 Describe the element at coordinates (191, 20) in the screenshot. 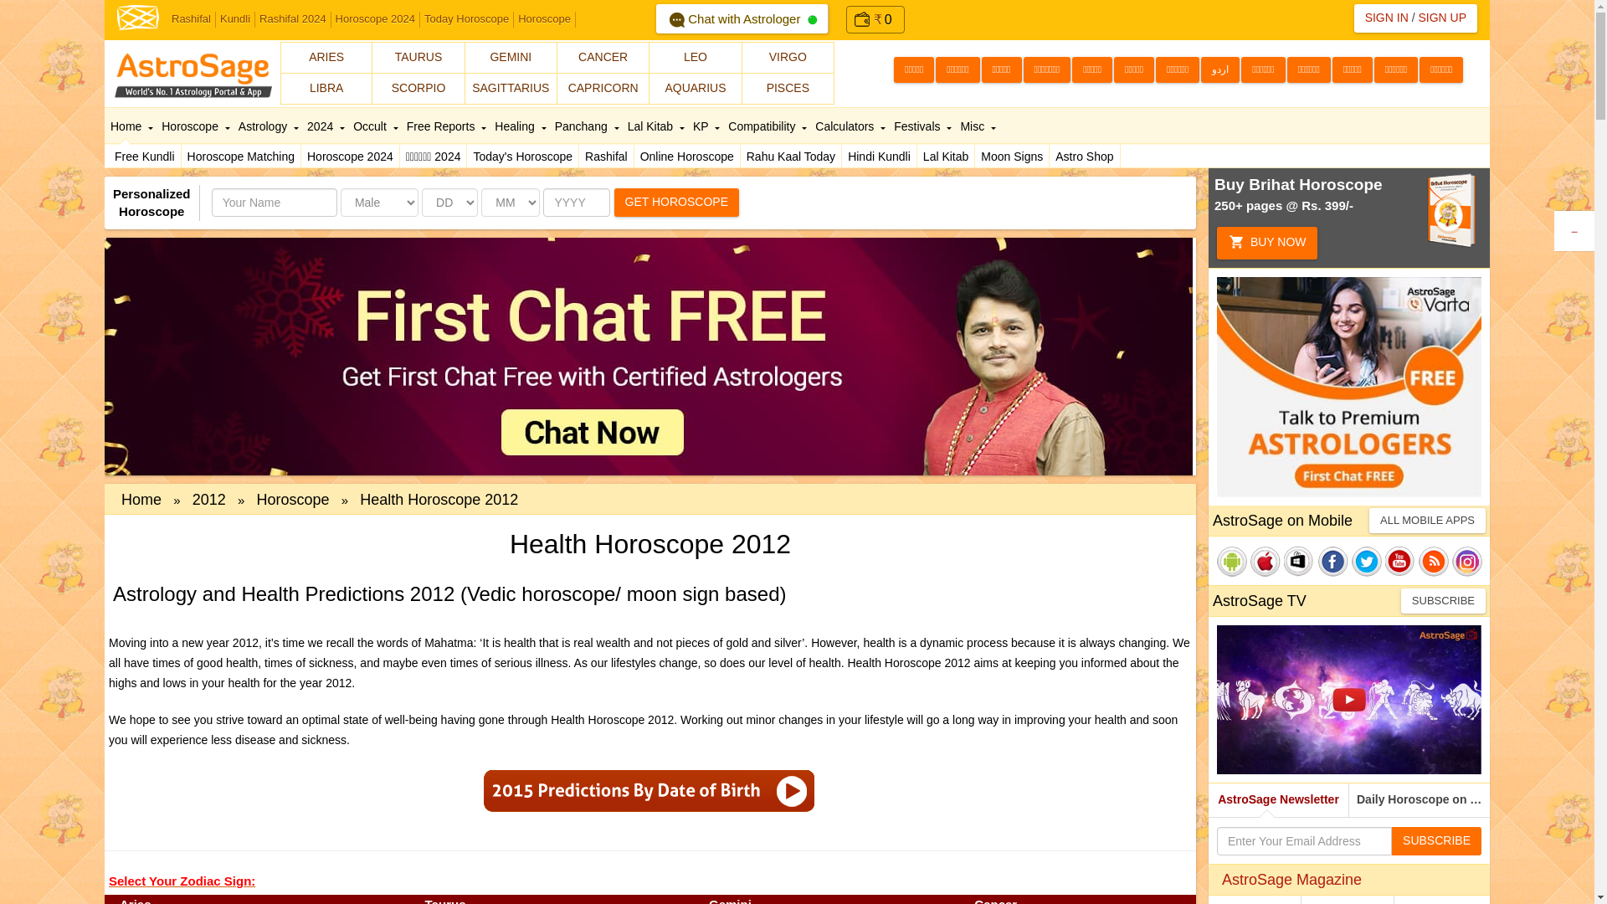

I see `Rashifal` at that location.